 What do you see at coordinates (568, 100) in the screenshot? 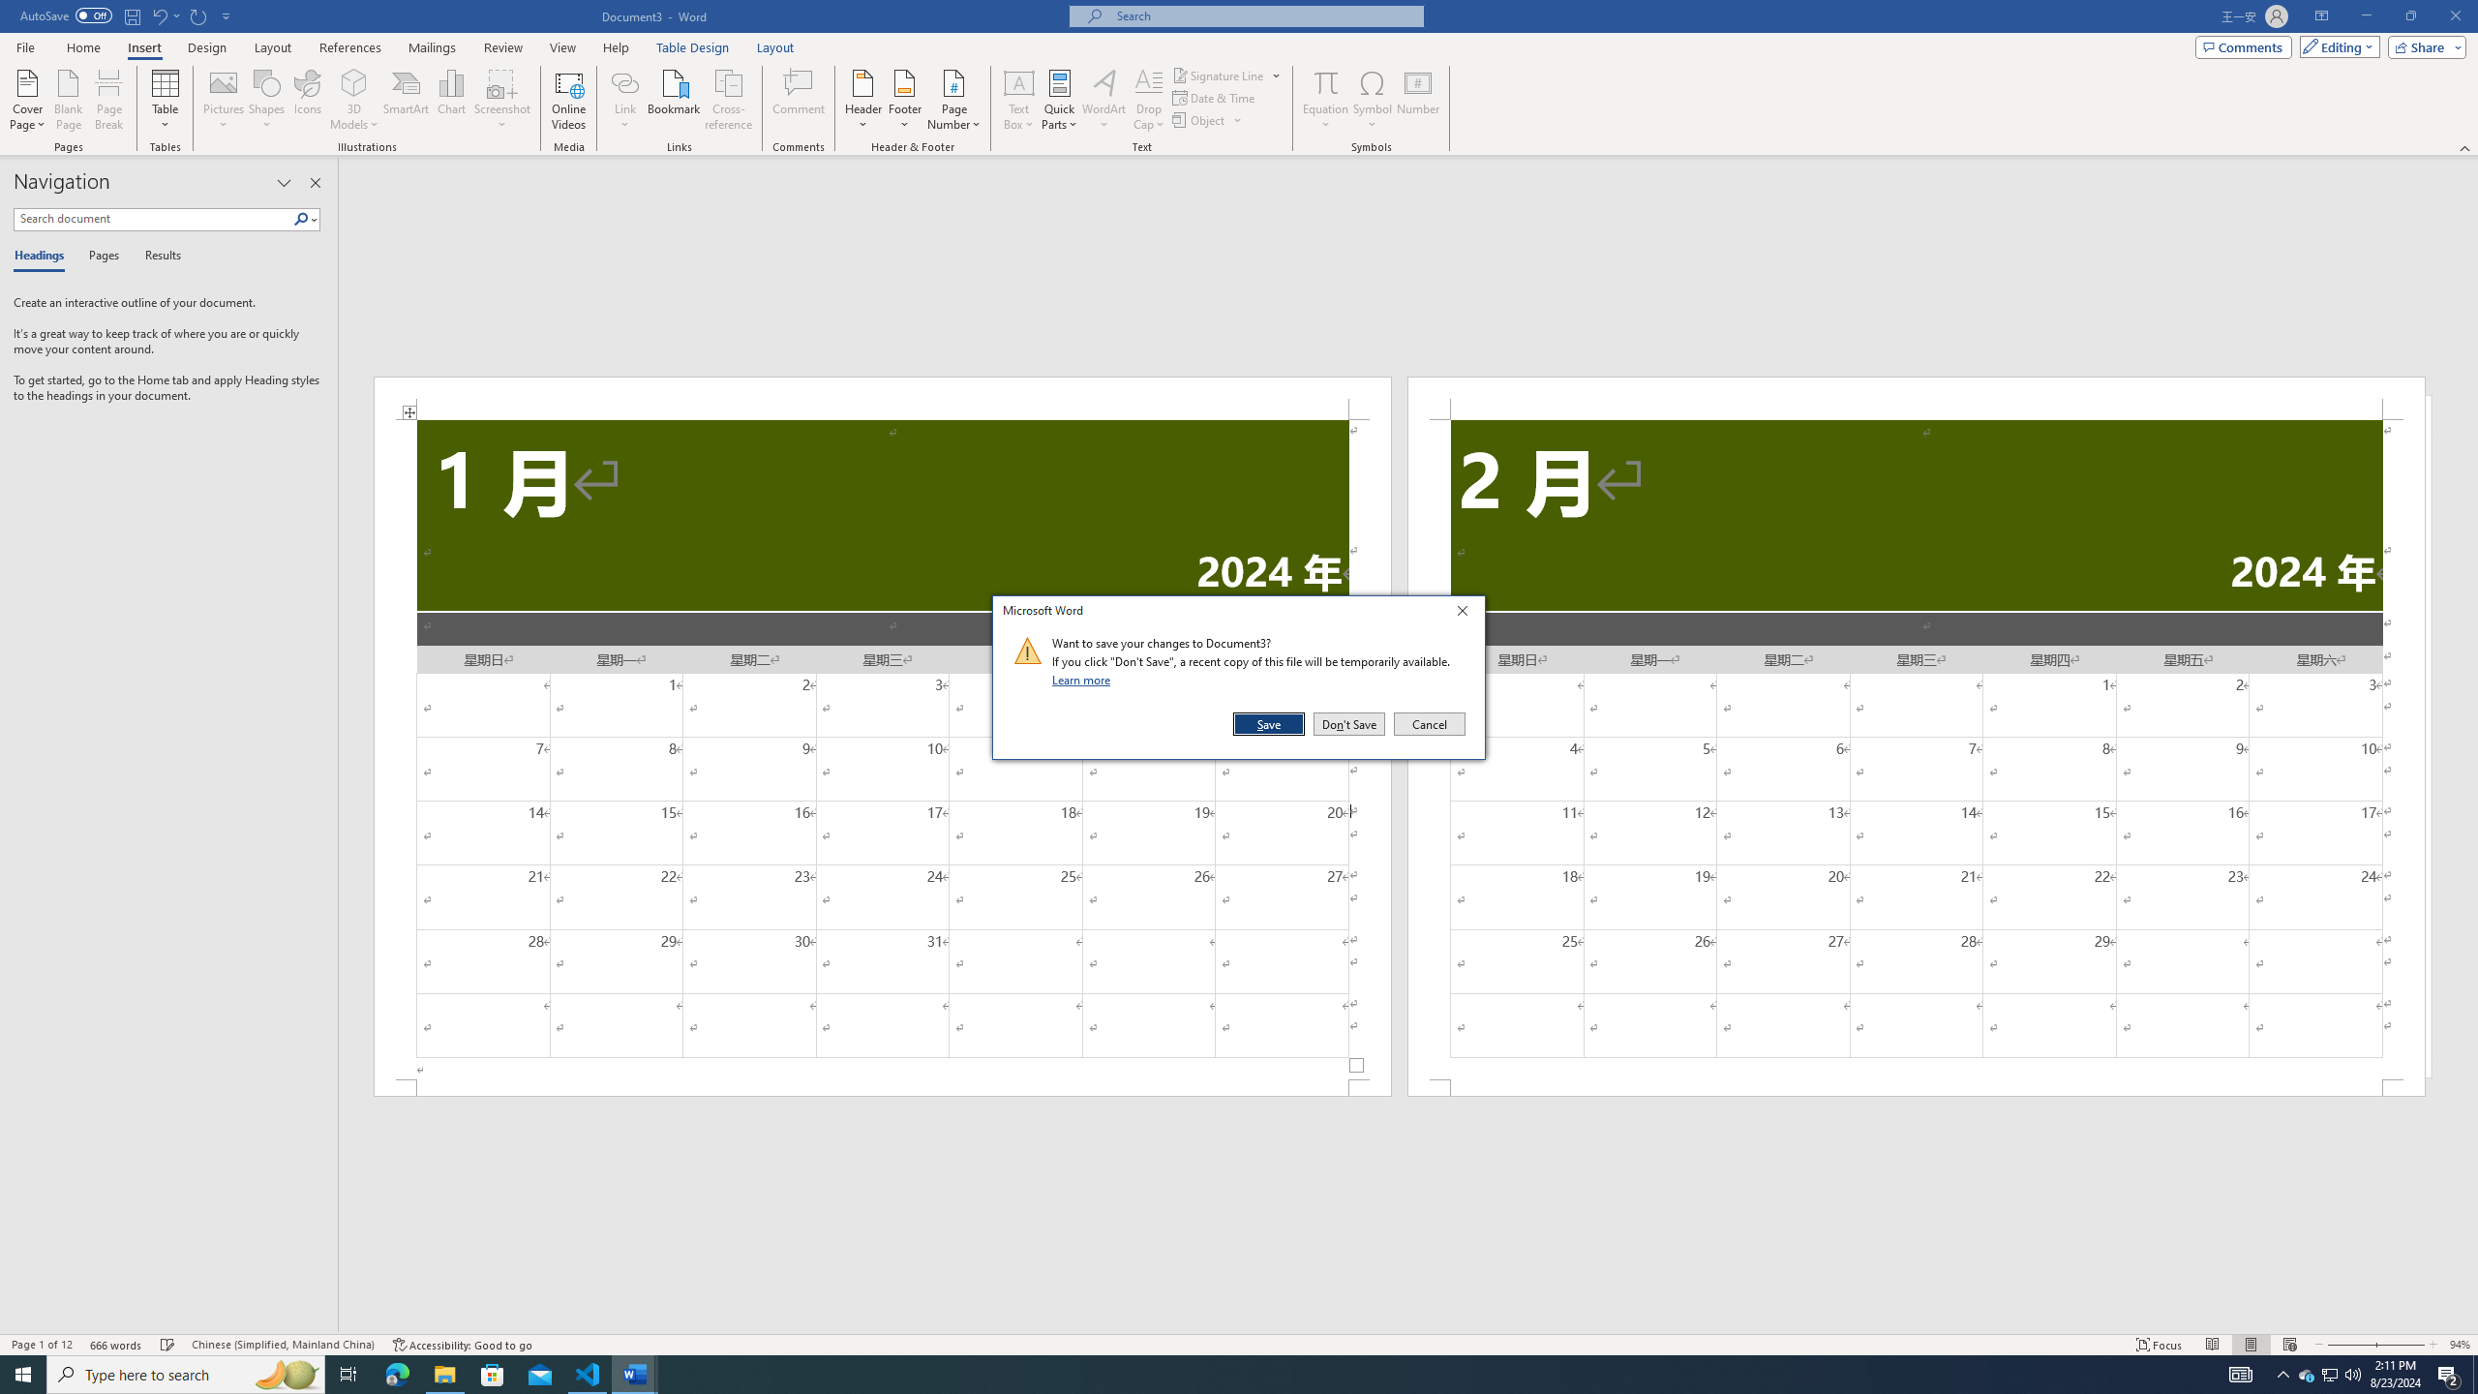
I see `Online Videos...` at bounding box center [568, 100].